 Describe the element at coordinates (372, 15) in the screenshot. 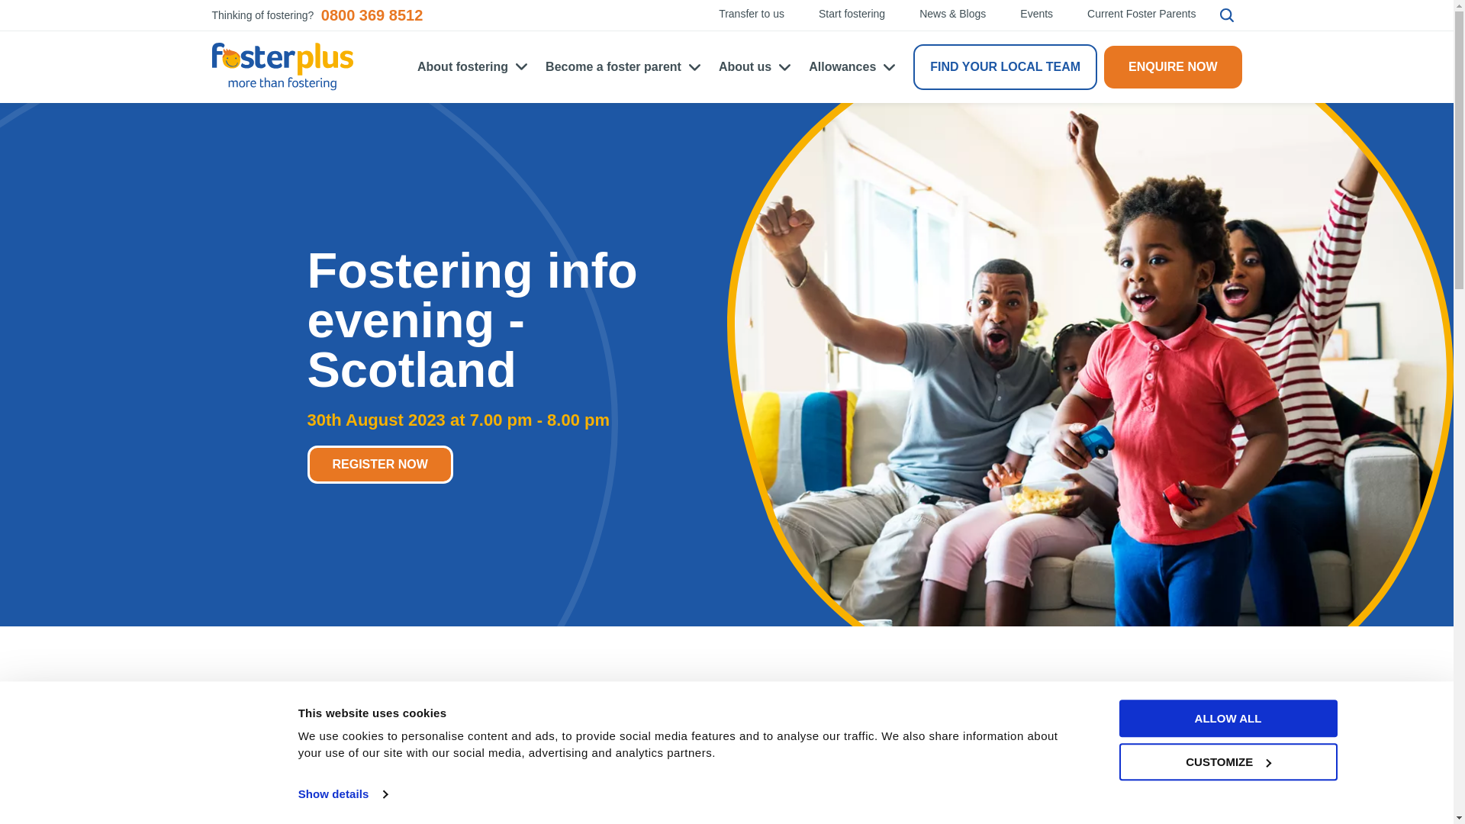

I see `Call 0800 369 8512` at that location.